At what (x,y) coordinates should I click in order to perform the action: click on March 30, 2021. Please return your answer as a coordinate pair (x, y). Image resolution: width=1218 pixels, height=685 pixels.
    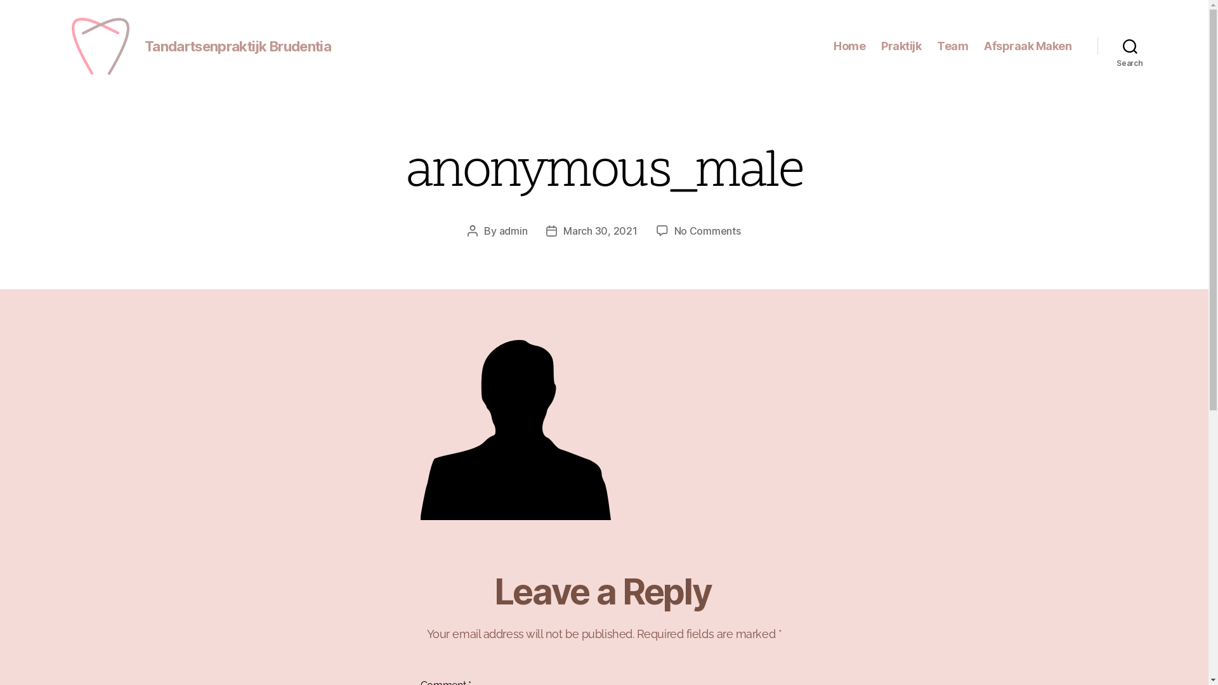
    Looking at the image, I should click on (600, 231).